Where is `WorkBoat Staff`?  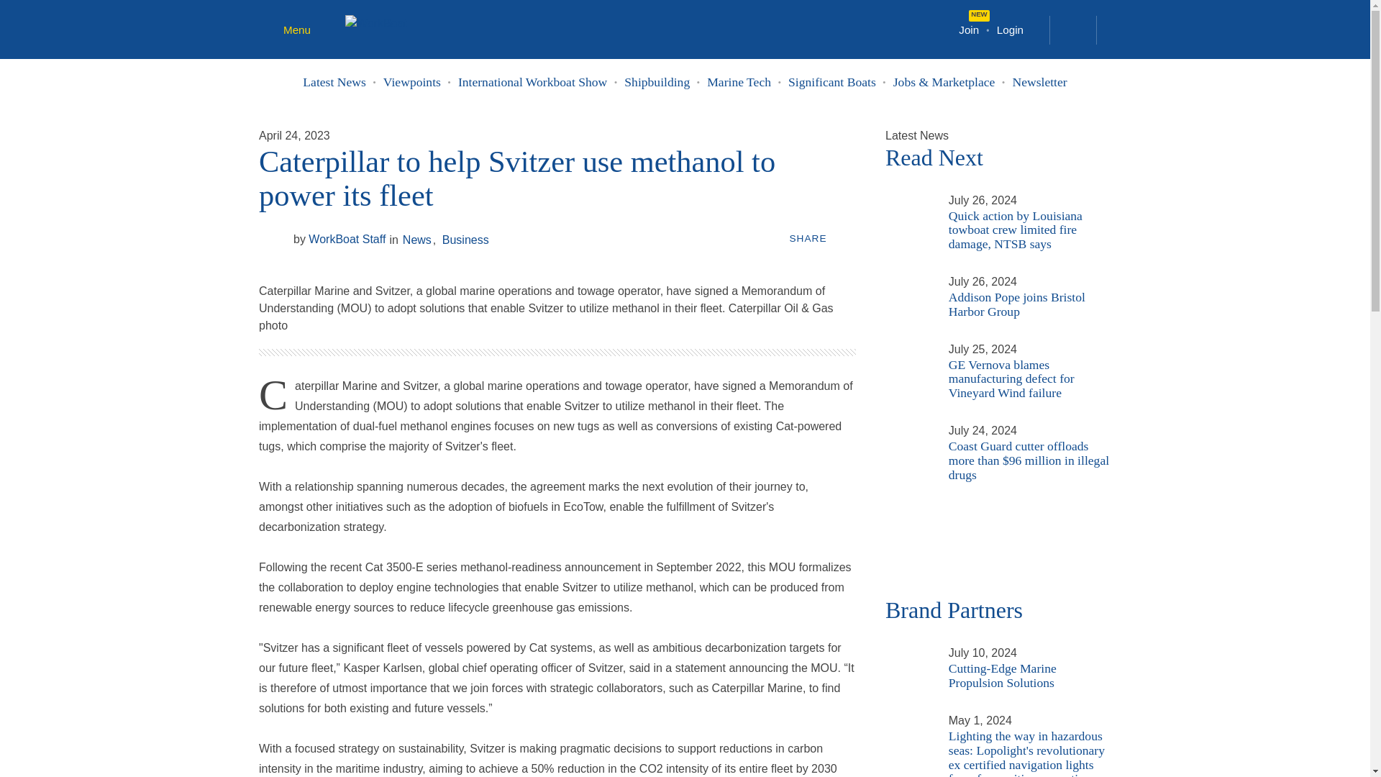 WorkBoat Staff is located at coordinates (339, 240).